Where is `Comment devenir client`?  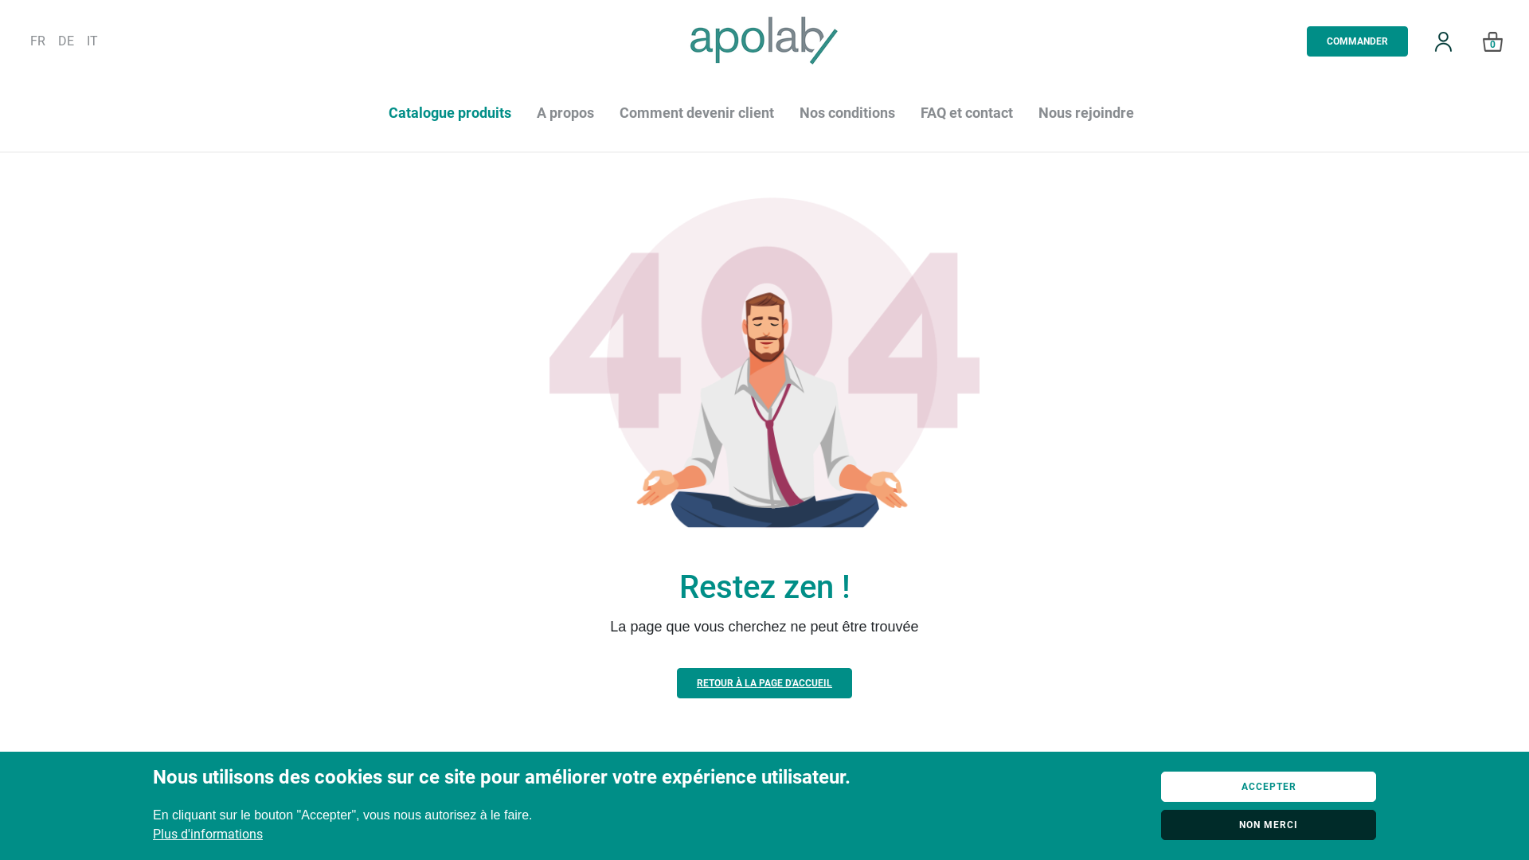 Comment devenir client is located at coordinates (696, 113).